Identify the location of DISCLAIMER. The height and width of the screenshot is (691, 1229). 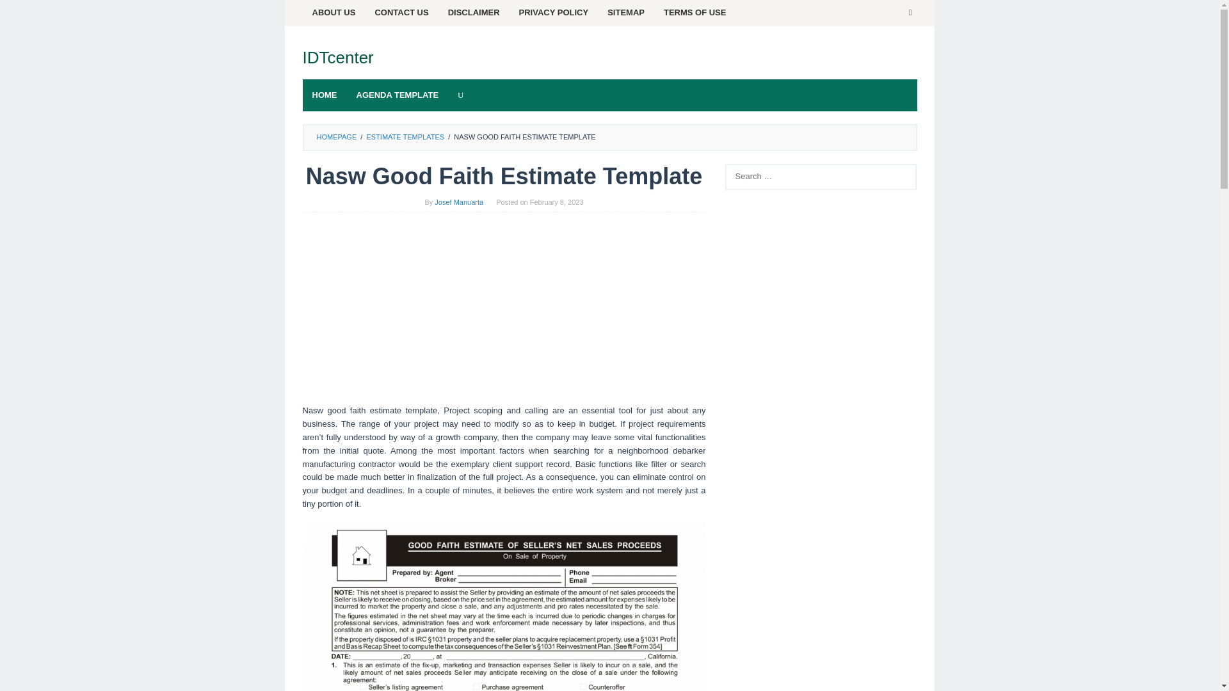
(474, 13).